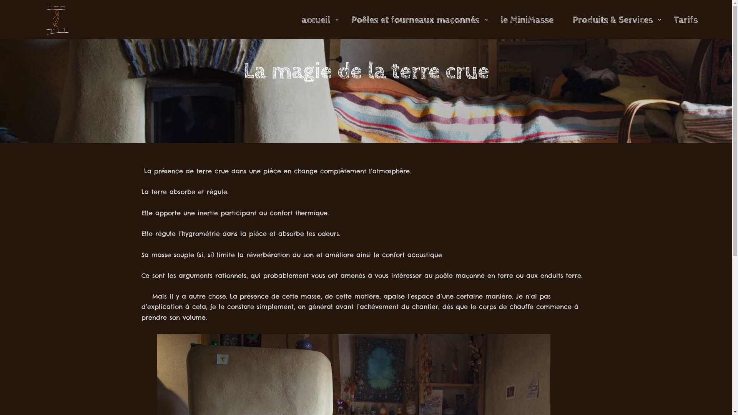  What do you see at coordinates (312, 19) in the screenshot?
I see `accueil` at bounding box center [312, 19].